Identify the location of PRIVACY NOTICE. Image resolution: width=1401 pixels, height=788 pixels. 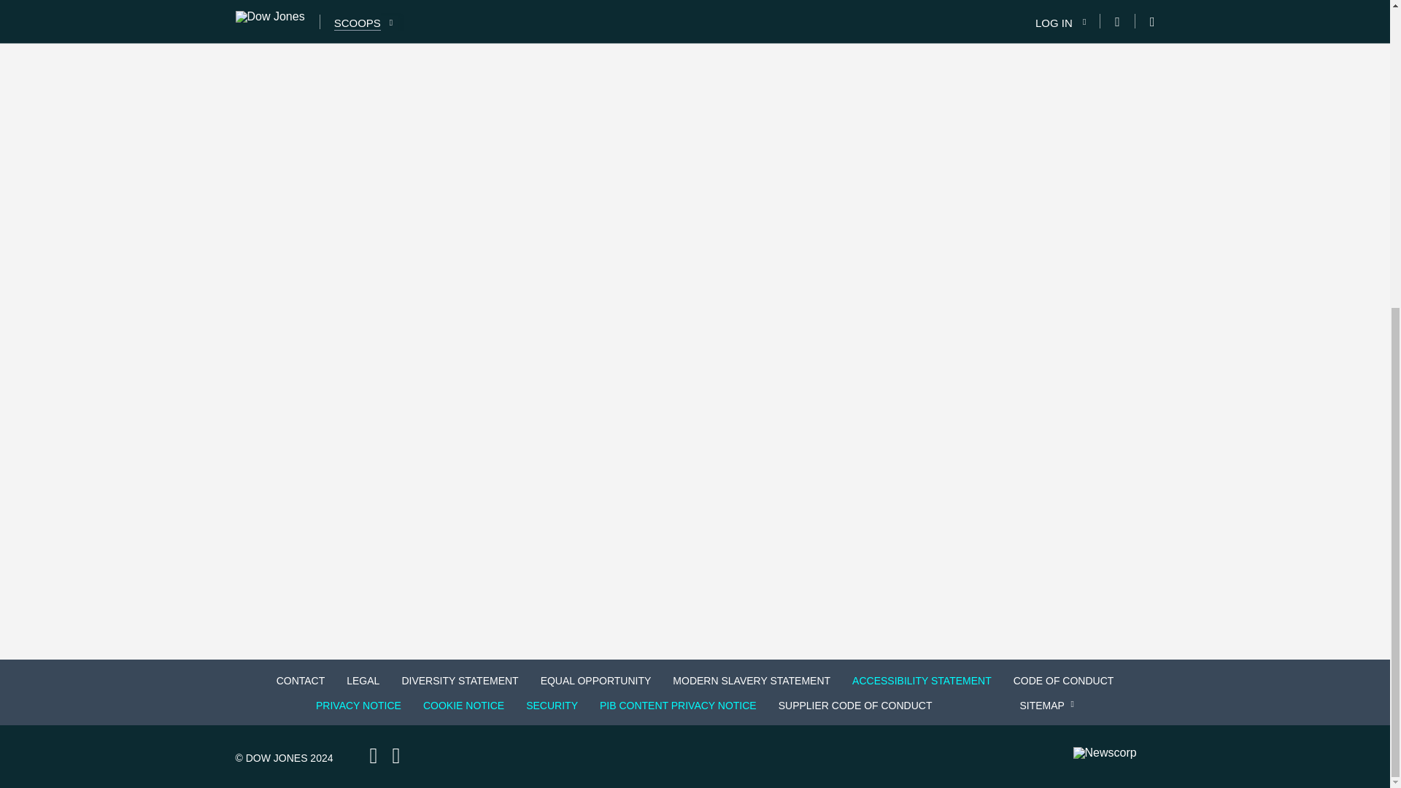
(358, 705).